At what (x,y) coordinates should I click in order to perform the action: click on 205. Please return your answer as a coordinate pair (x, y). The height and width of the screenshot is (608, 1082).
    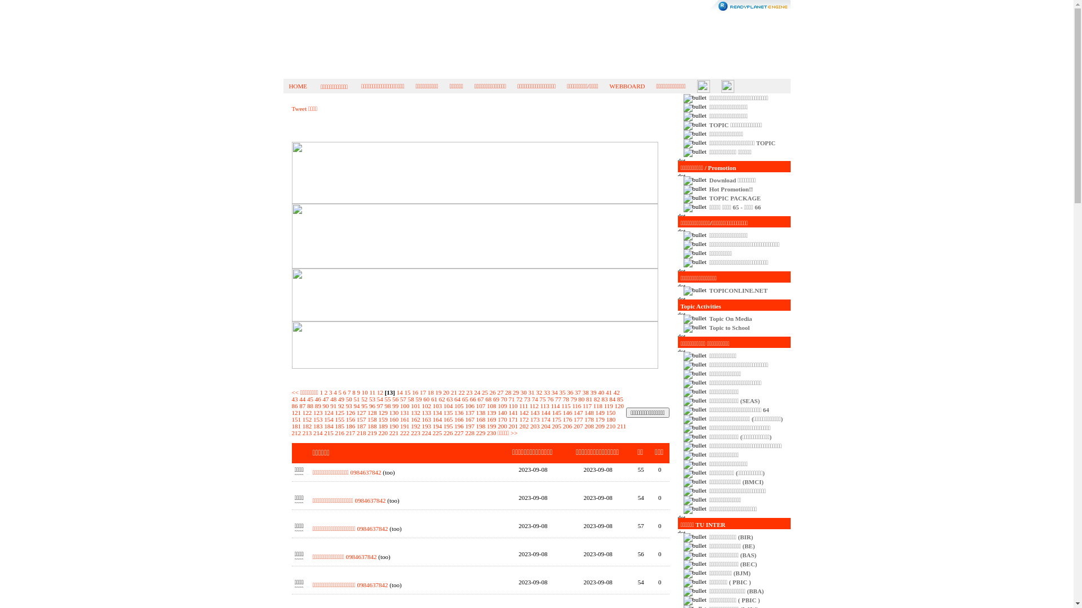
    Looking at the image, I should click on (557, 426).